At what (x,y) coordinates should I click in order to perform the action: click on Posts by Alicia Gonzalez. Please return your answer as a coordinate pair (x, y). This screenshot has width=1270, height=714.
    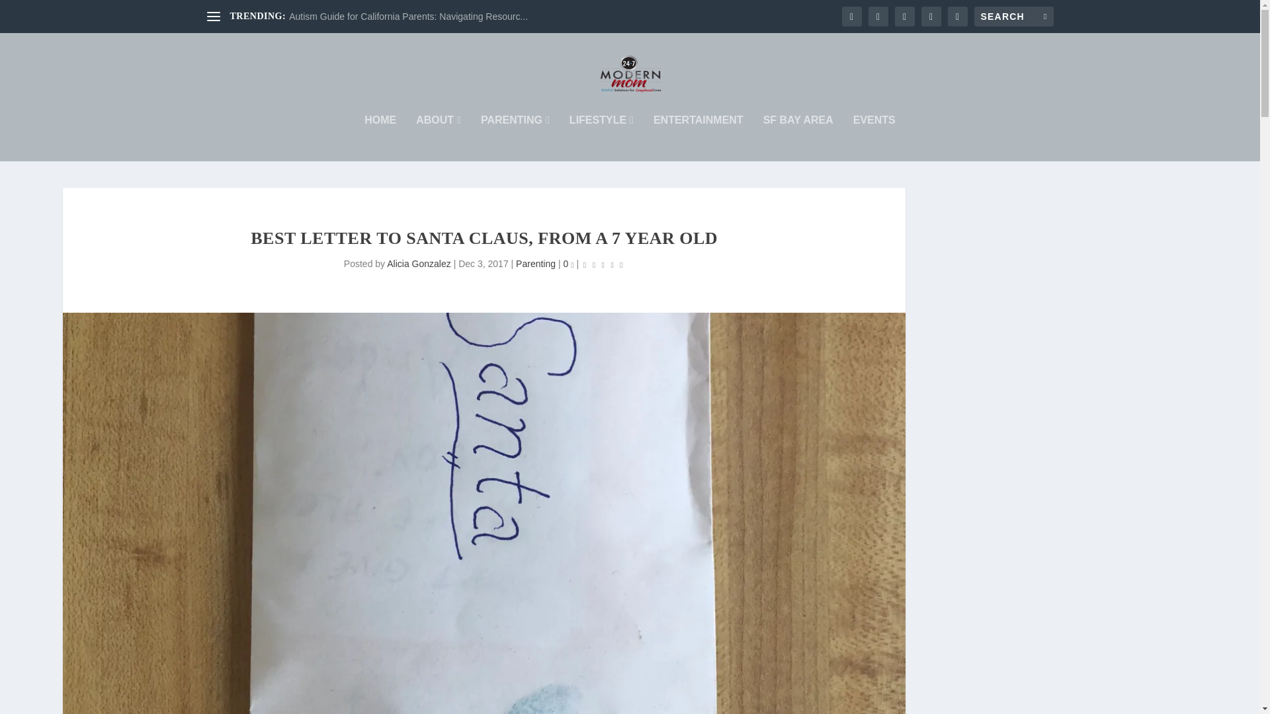
    Looking at the image, I should click on (419, 263).